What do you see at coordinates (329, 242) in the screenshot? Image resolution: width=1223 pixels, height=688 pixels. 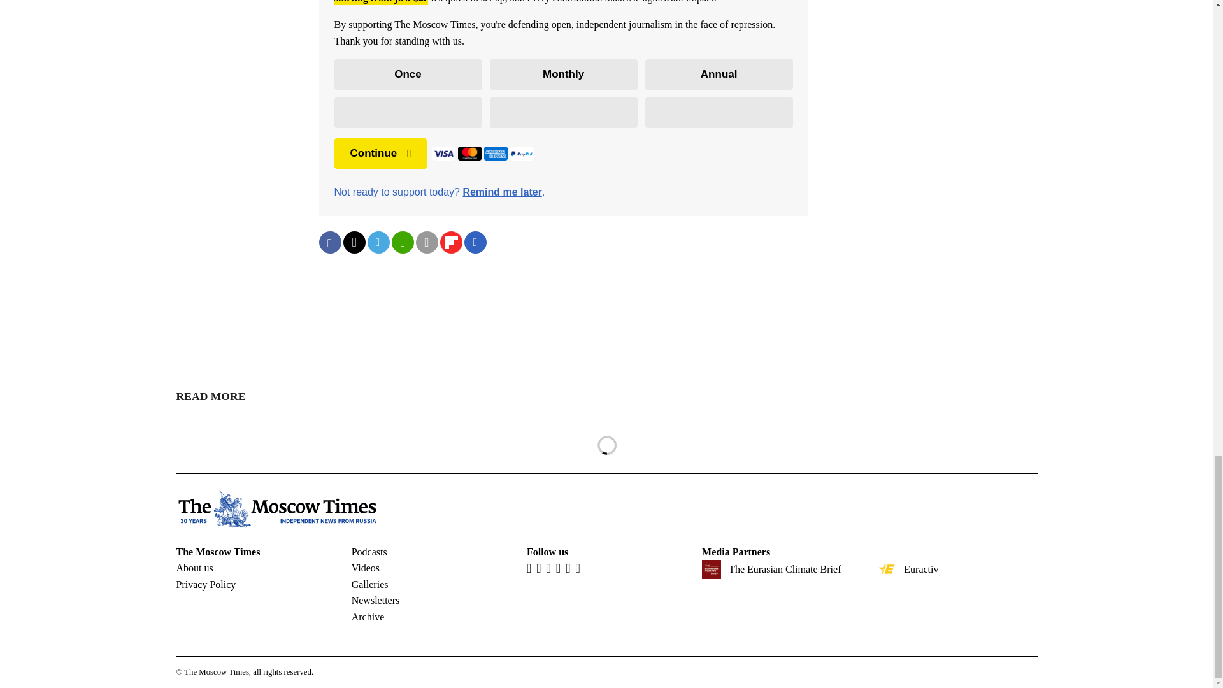 I see `Share on Facebook` at bounding box center [329, 242].